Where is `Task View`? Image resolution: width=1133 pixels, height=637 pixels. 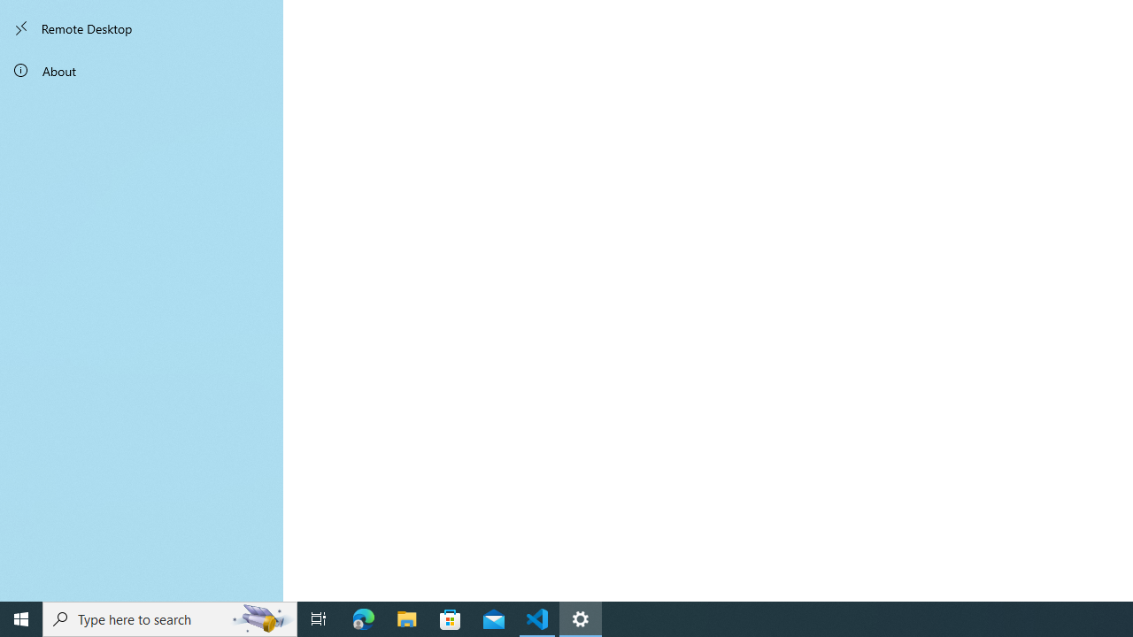 Task View is located at coordinates (319, 619).